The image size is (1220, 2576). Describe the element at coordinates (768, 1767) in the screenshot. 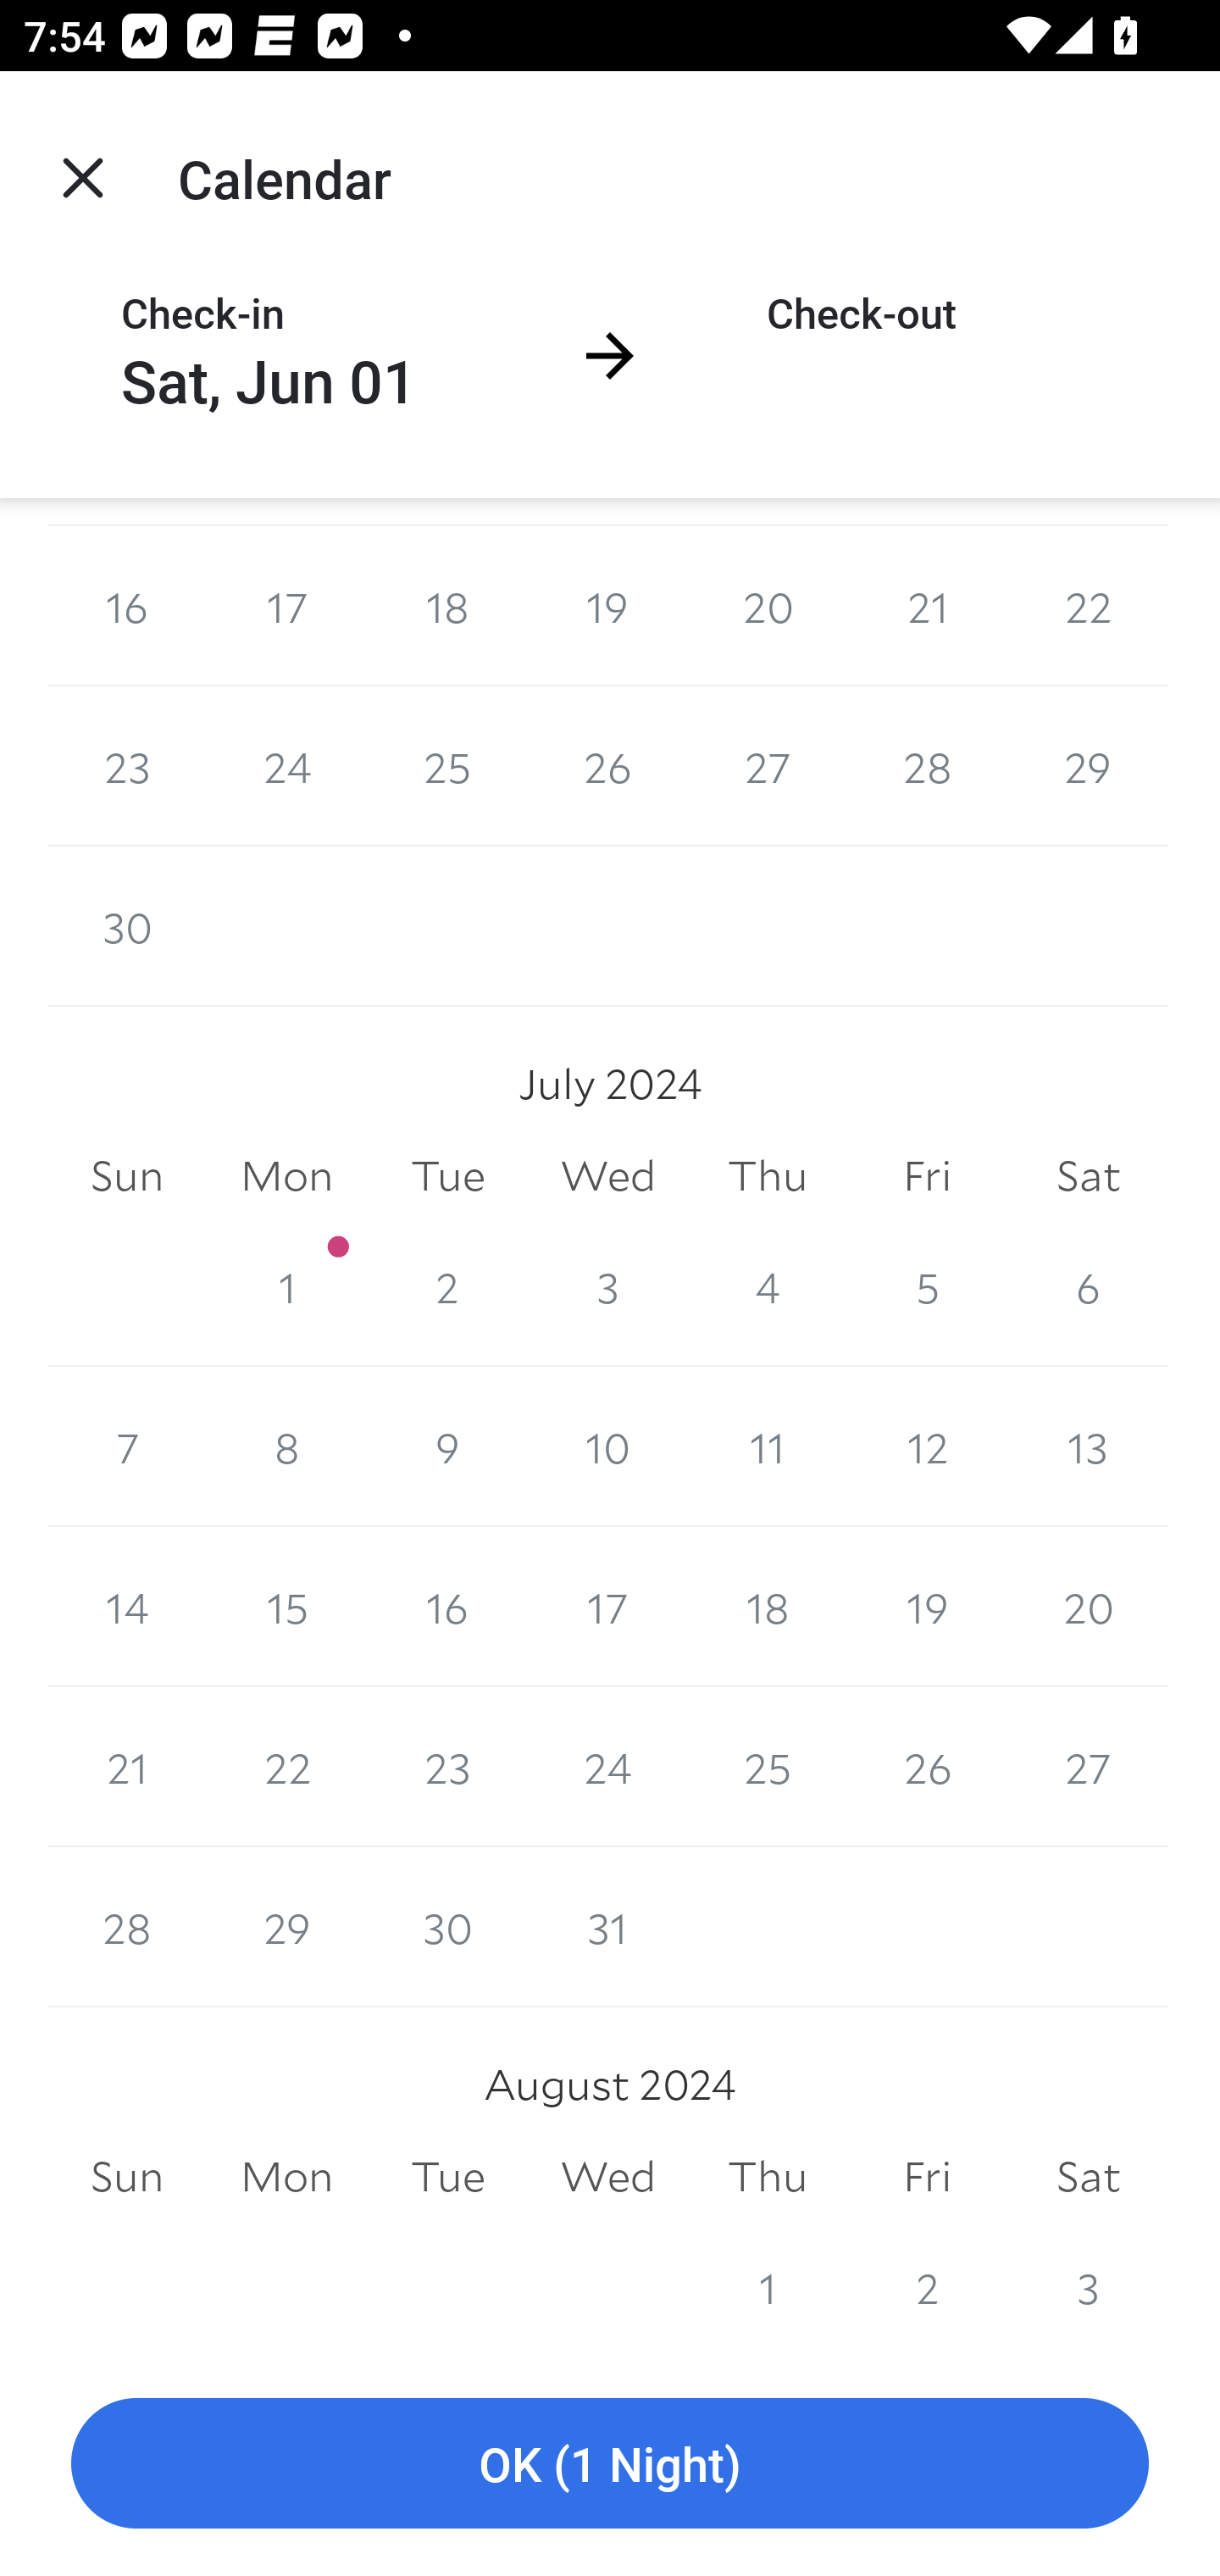

I see `25 25 July 2024` at that location.